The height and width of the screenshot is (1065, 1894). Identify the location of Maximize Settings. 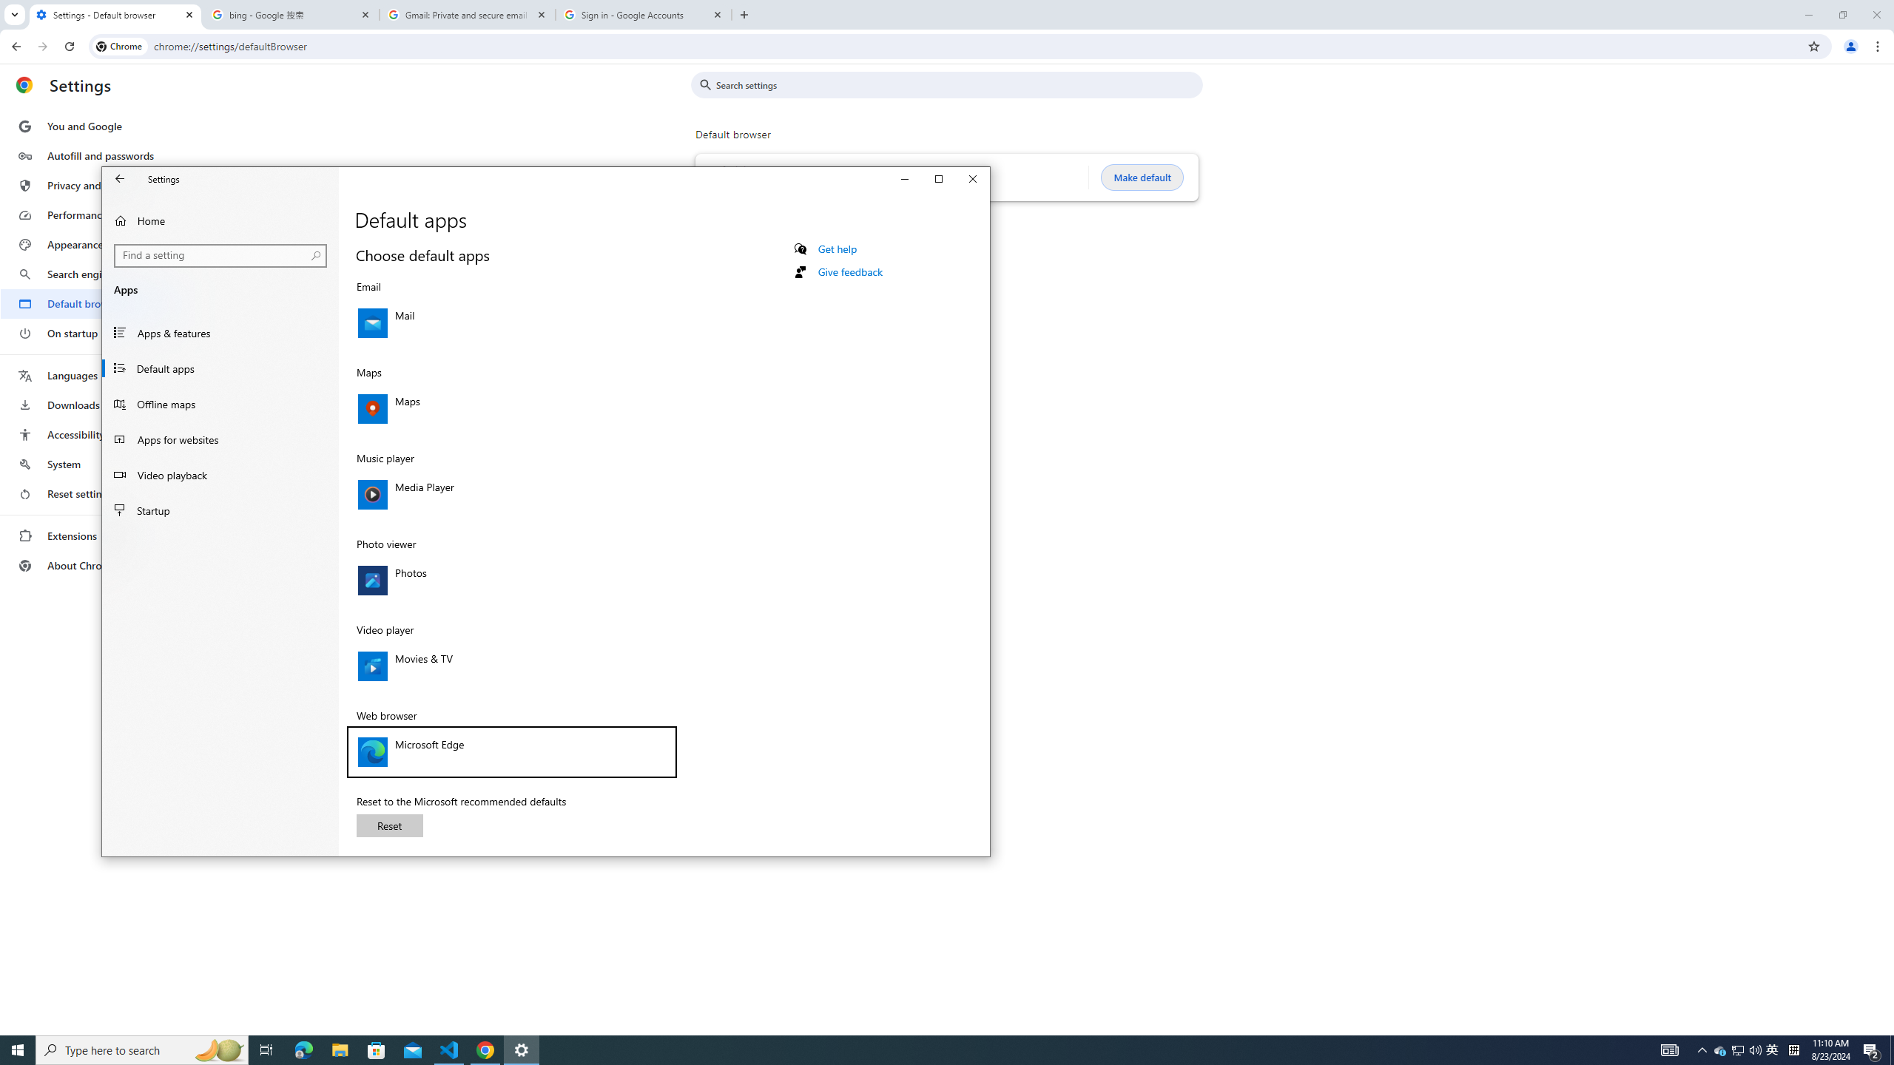
(939, 179).